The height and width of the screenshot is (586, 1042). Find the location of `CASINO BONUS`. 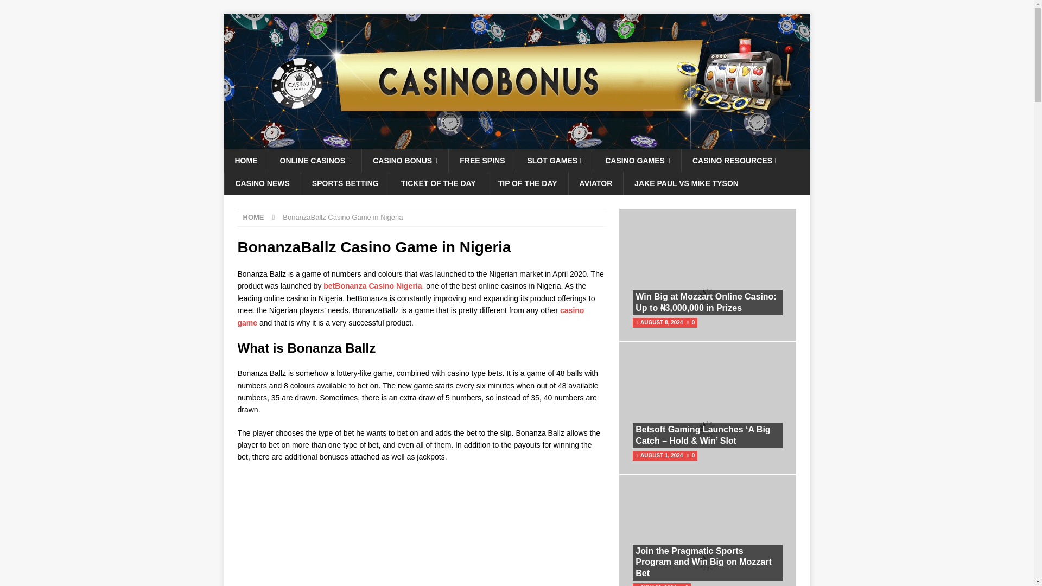

CASINO BONUS is located at coordinates (405, 161).